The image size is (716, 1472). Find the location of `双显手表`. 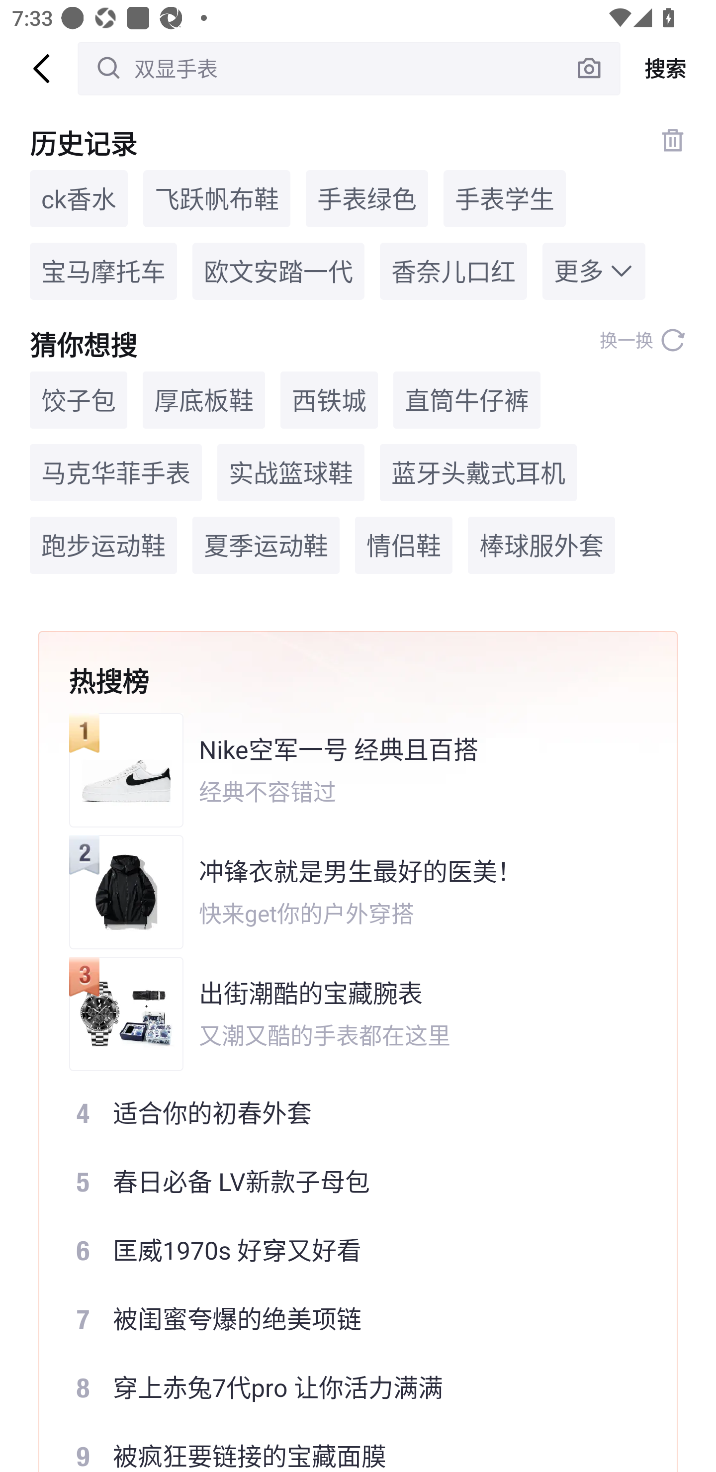

双显手表 is located at coordinates (349, 68).